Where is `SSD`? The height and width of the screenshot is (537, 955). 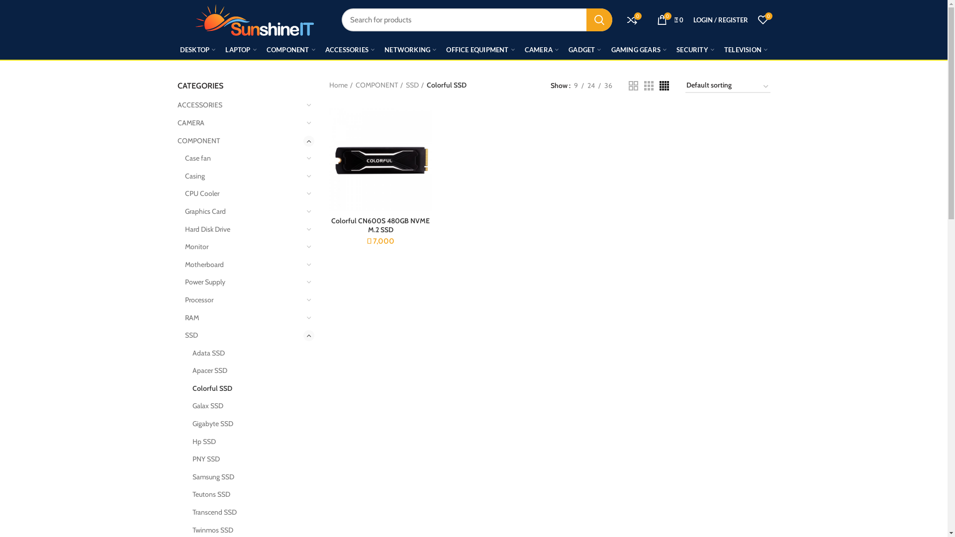
SSD is located at coordinates (415, 86).